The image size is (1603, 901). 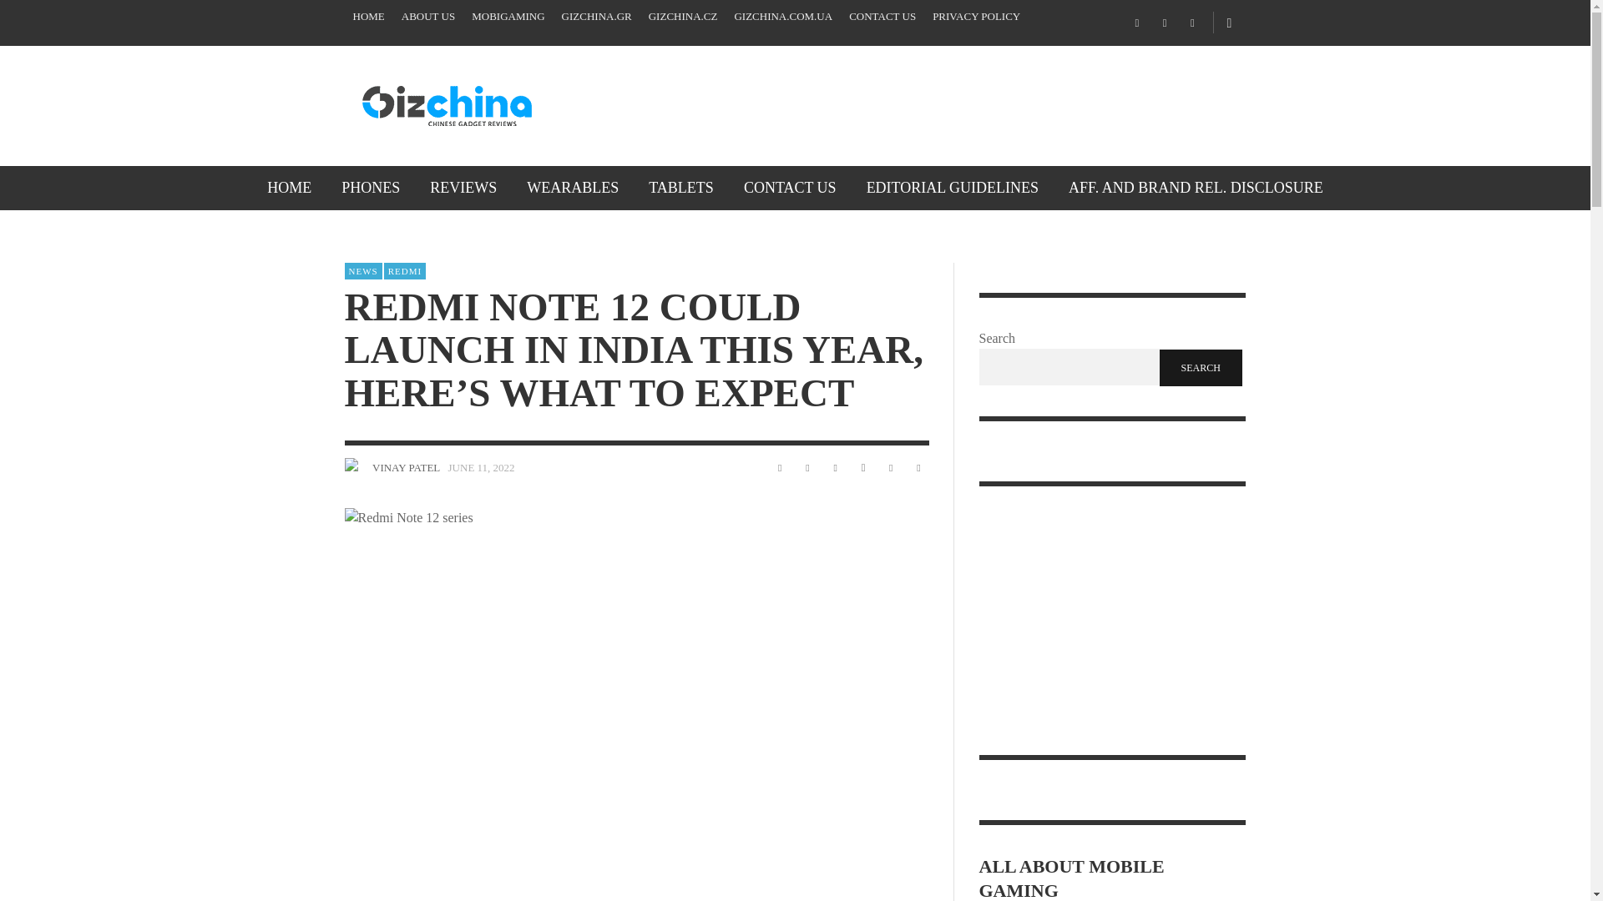 What do you see at coordinates (289, 187) in the screenshot?
I see `HOME` at bounding box center [289, 187].